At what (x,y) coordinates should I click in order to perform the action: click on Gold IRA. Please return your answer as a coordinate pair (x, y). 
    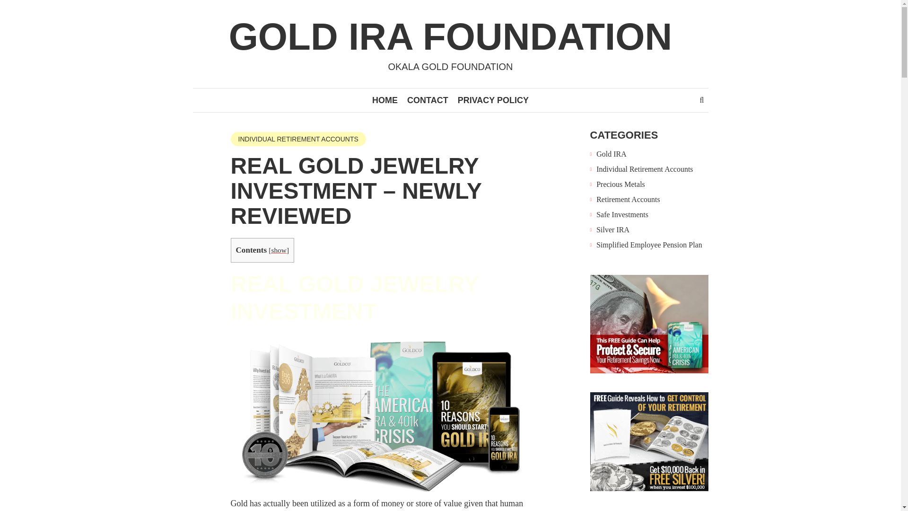
    Looking at the image, I should click on (611, 153).